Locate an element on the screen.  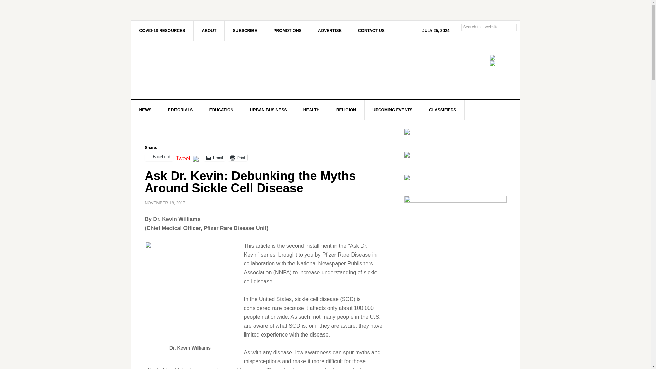
MILWAUKEE COURIER WEEKLY NEWSPAPER is located at coordinates (189, 70).